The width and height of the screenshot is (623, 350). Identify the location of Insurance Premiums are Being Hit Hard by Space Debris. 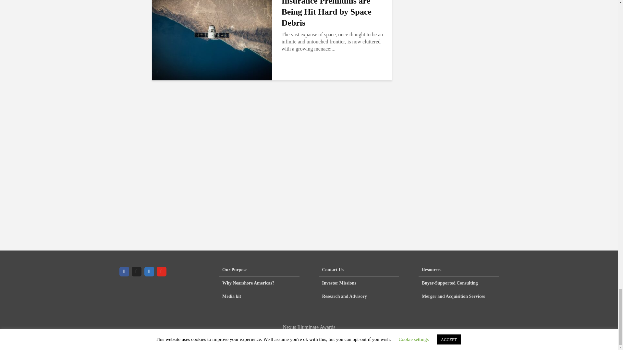
(212, 31).